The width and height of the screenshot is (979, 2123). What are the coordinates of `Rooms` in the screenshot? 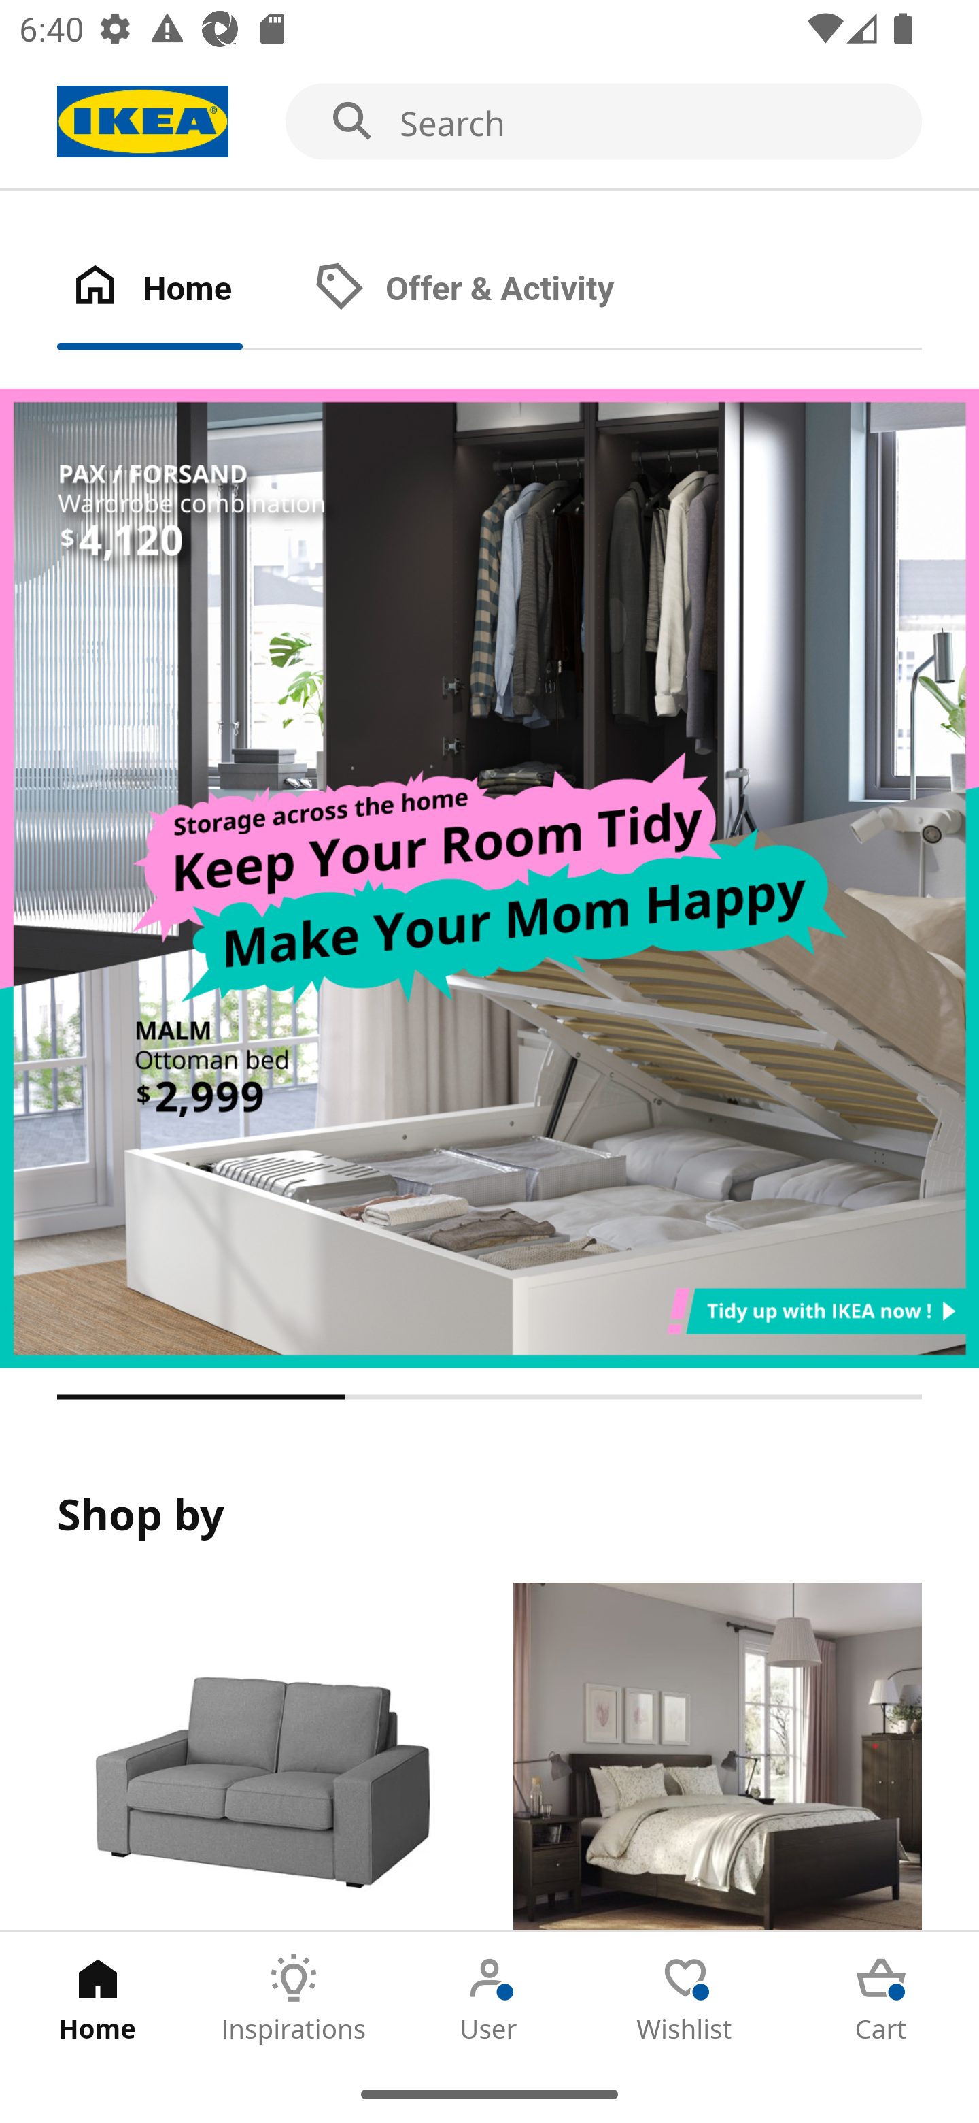 It's located at (717, 1757).